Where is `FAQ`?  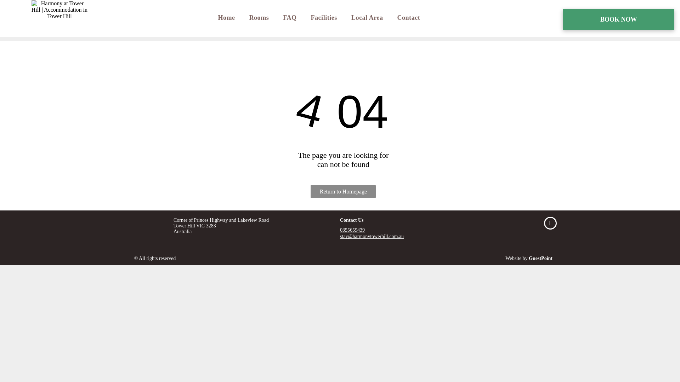
FAQ is located at coordinates (290, 17).